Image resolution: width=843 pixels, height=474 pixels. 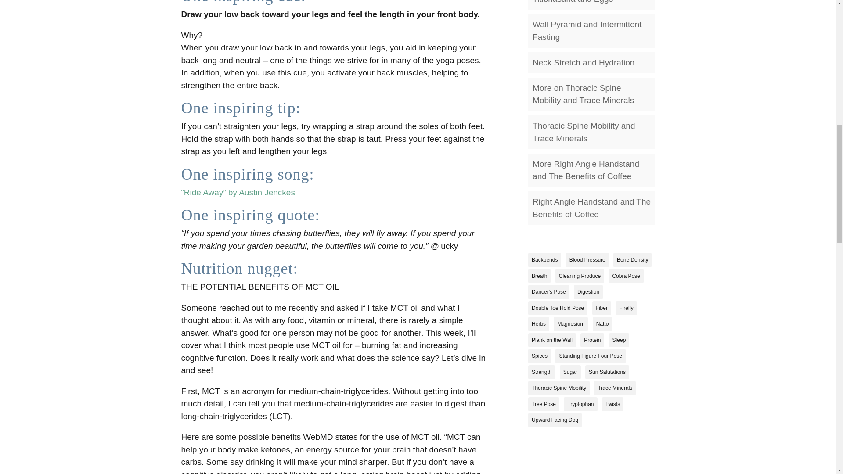 I want to click on Titibhasana and Eggs, so click(x=573, y=2).